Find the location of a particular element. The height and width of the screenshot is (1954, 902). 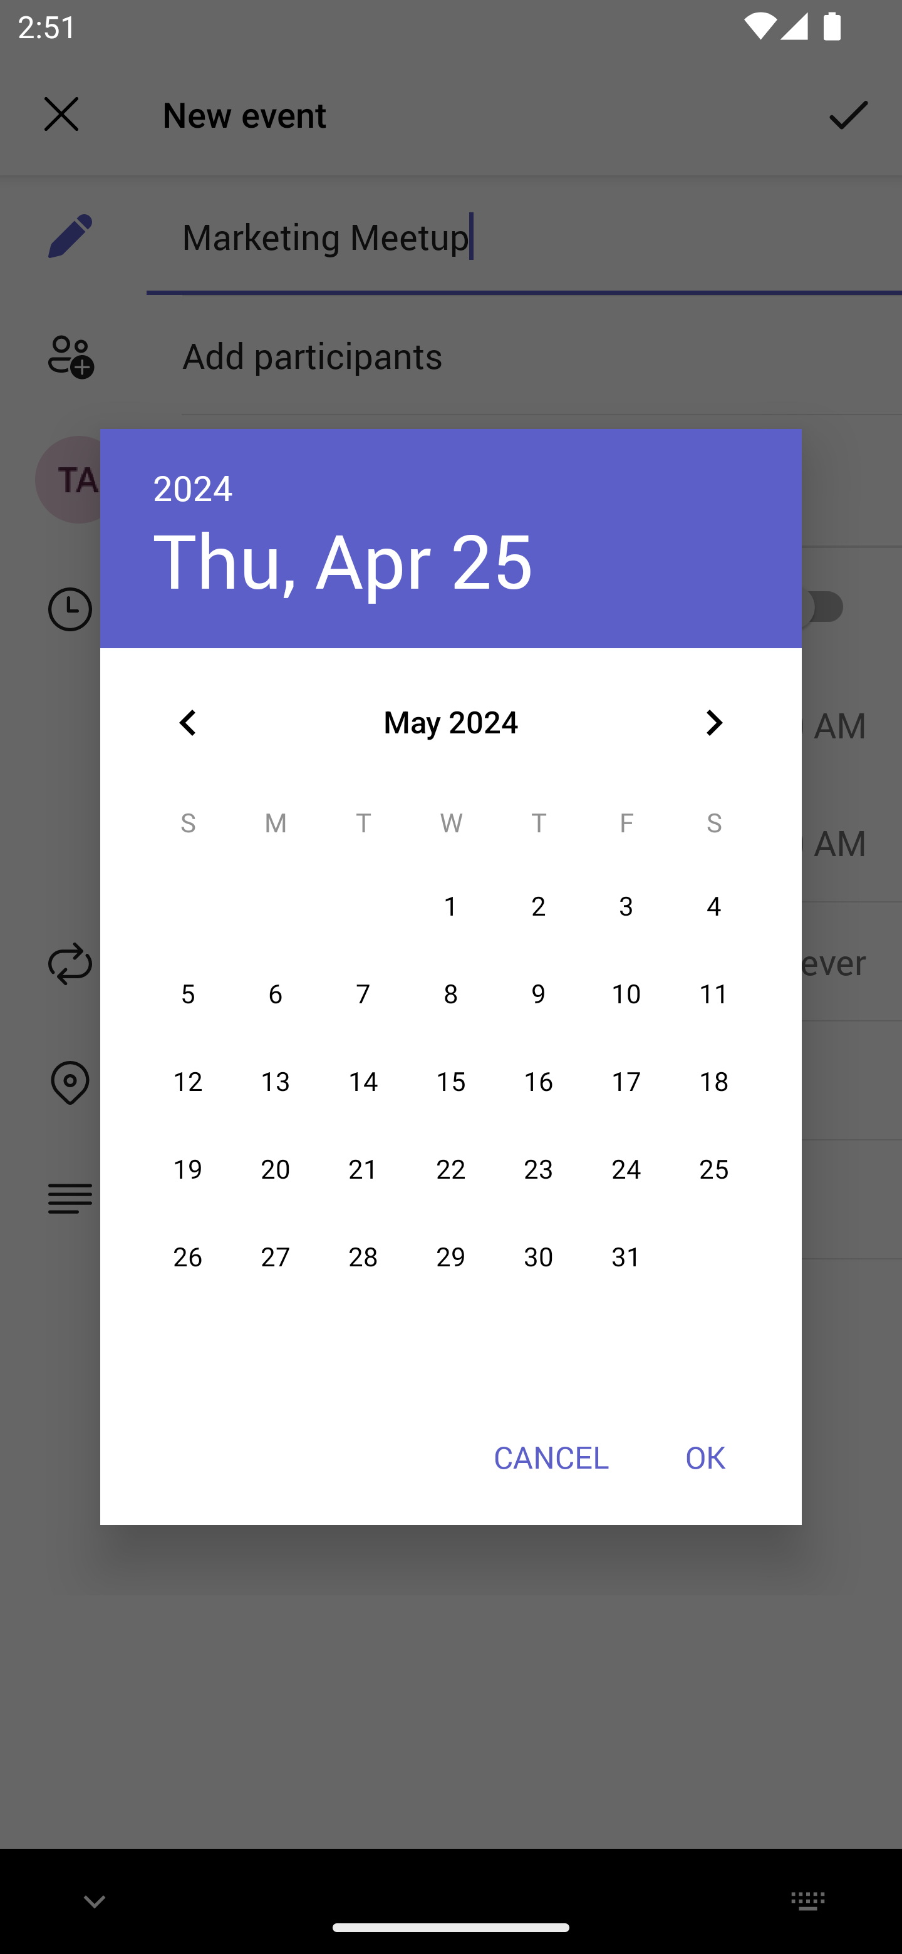

16 16 May 2024 is located at coordinates (539, 1081).